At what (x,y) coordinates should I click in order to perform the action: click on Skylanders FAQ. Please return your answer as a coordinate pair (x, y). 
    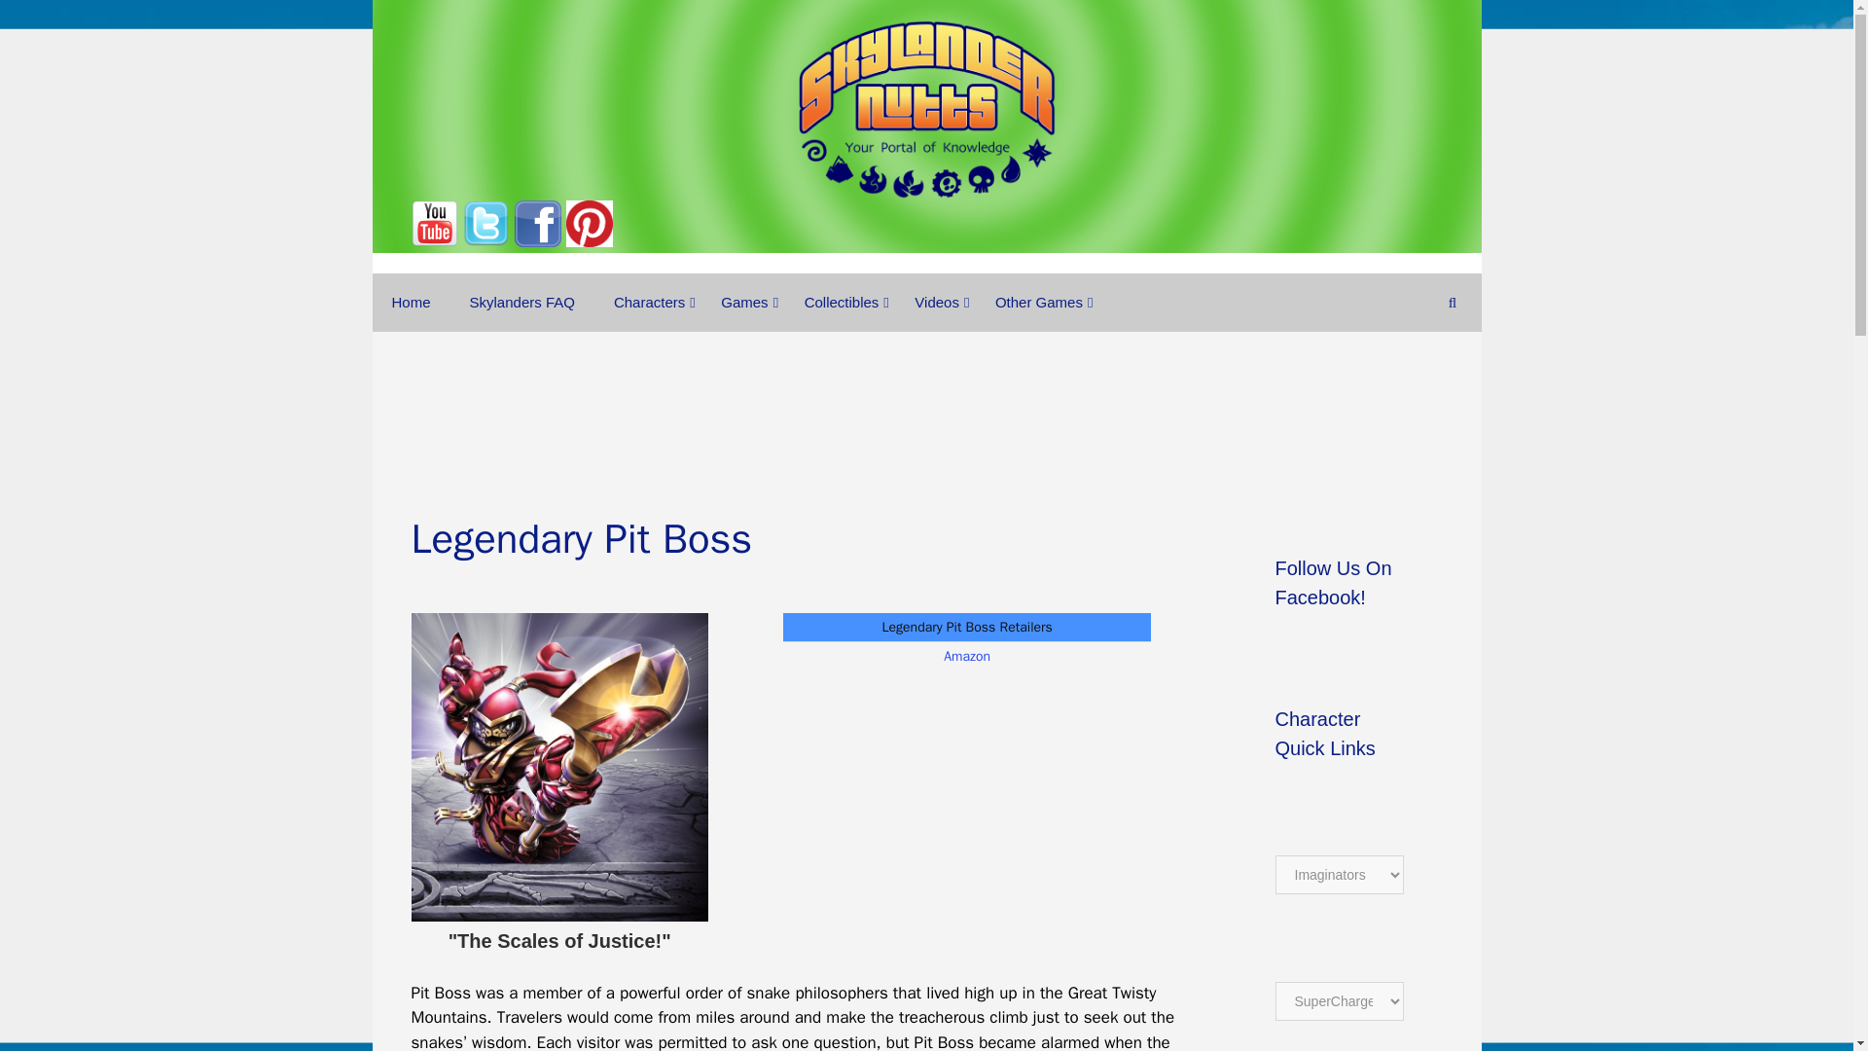
    Looking at the image, I should click on (521, 302).